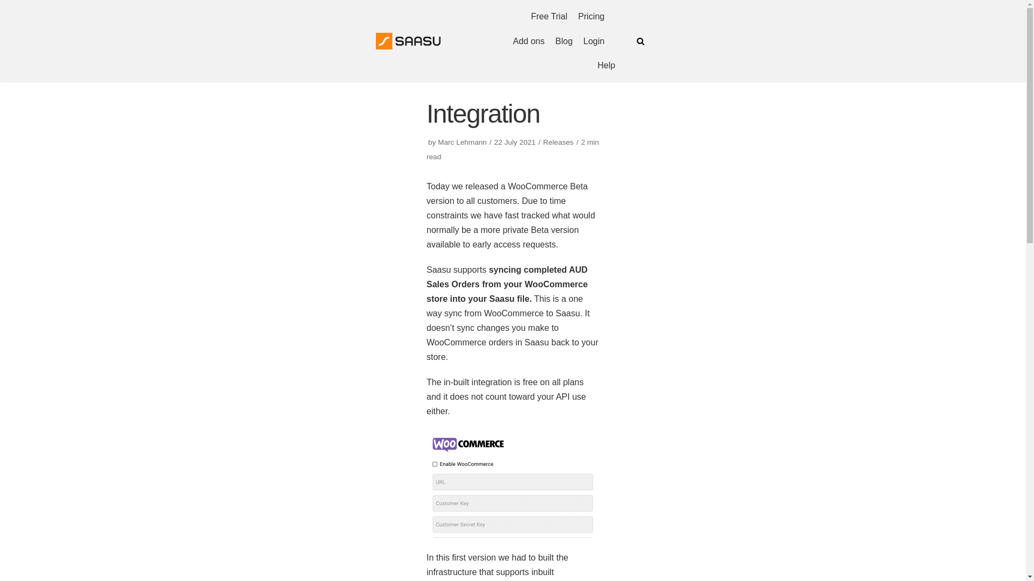 Image resolution: width=1034 pixels, height=581 pixels. What do you see at coordinates (591, 17) in the screenshot?
I see `Pricing` at bounding box center [591, 17].